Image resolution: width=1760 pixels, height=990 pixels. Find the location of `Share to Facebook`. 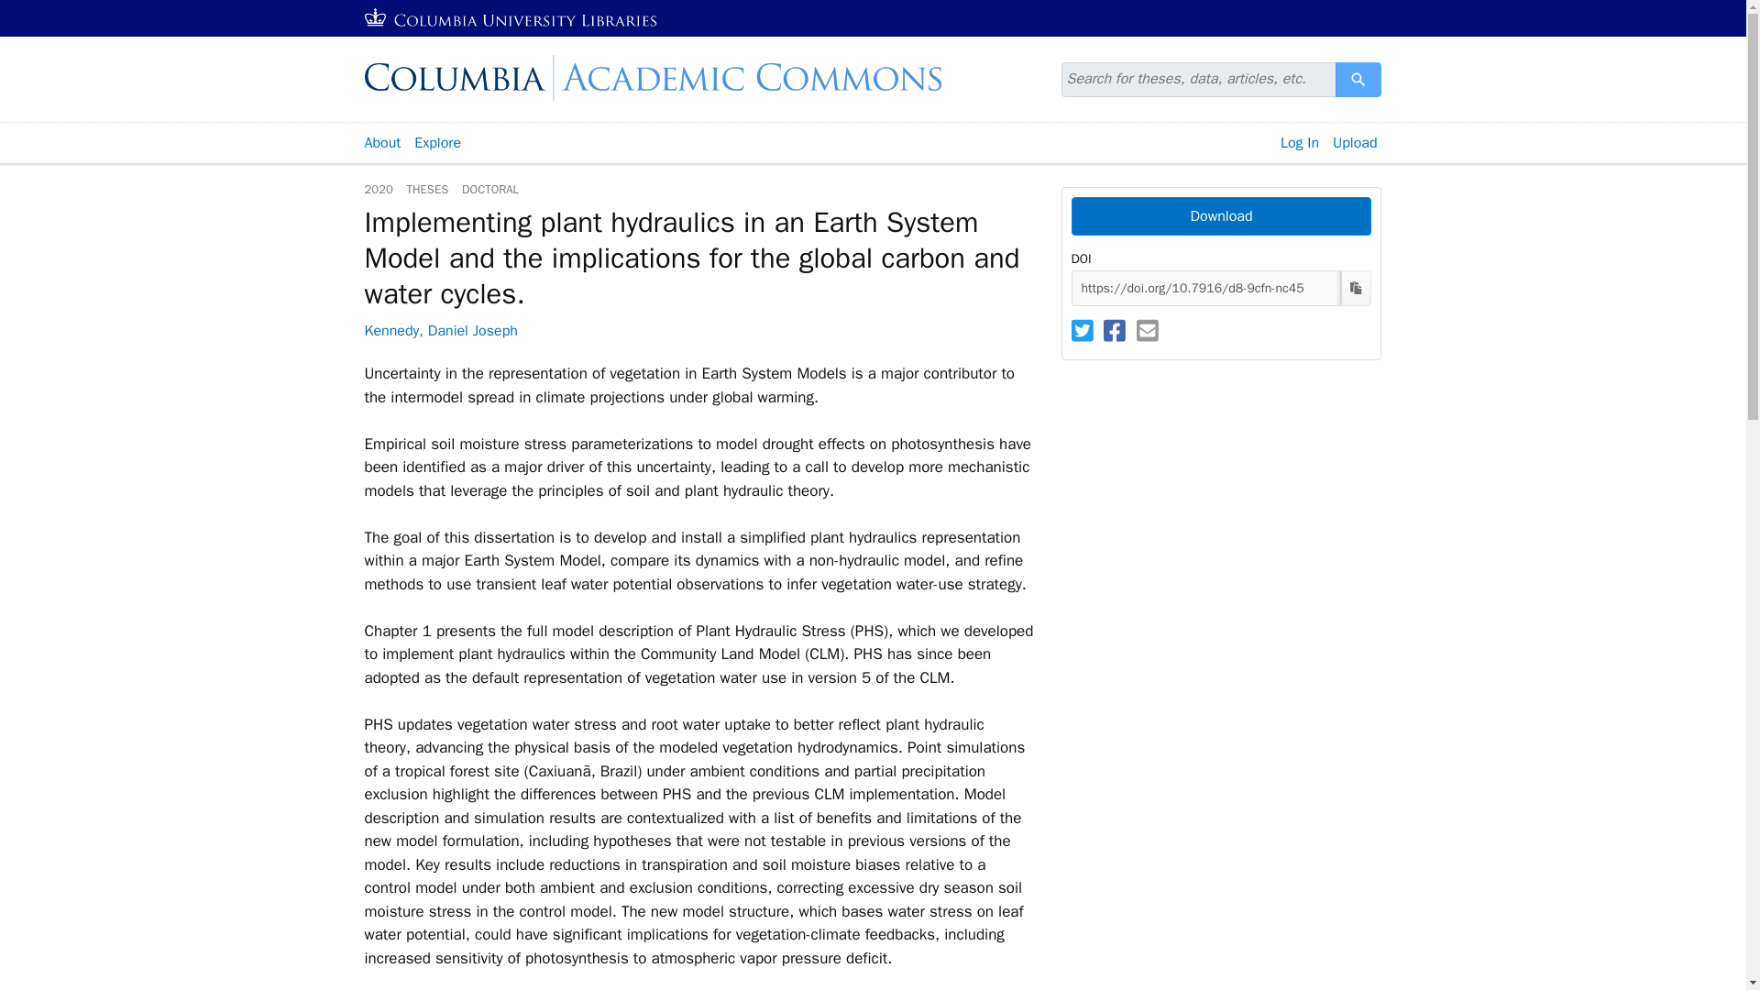

Share to Facebook is located at coordinates (1355, 288).